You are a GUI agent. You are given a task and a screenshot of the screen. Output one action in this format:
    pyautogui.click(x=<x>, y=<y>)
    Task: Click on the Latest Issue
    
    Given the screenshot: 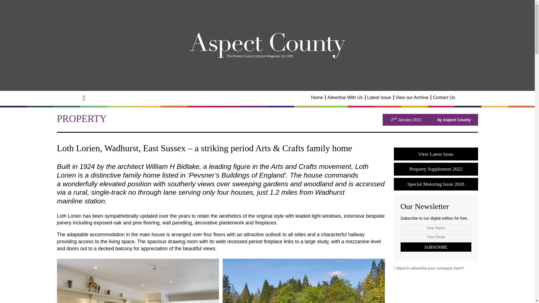 What is the action you would take?
    pyautogui.click(x=379, y=98)
    